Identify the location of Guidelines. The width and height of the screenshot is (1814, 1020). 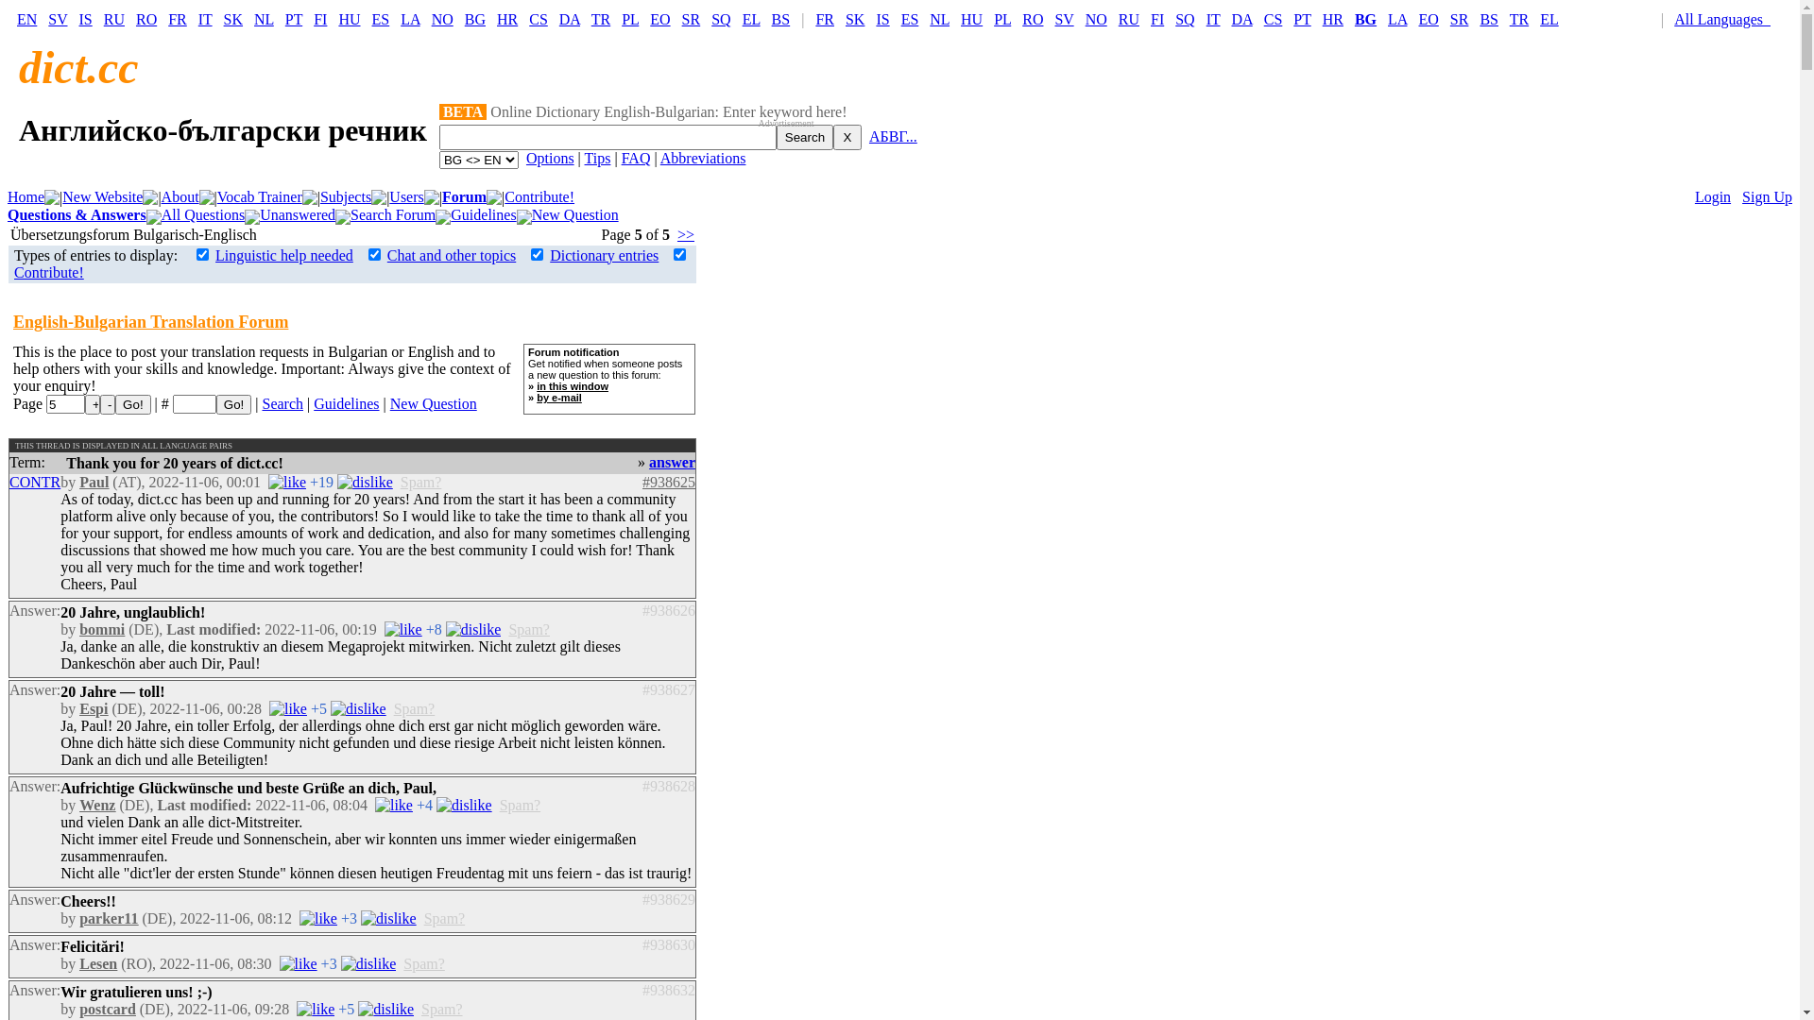
(484, 215).